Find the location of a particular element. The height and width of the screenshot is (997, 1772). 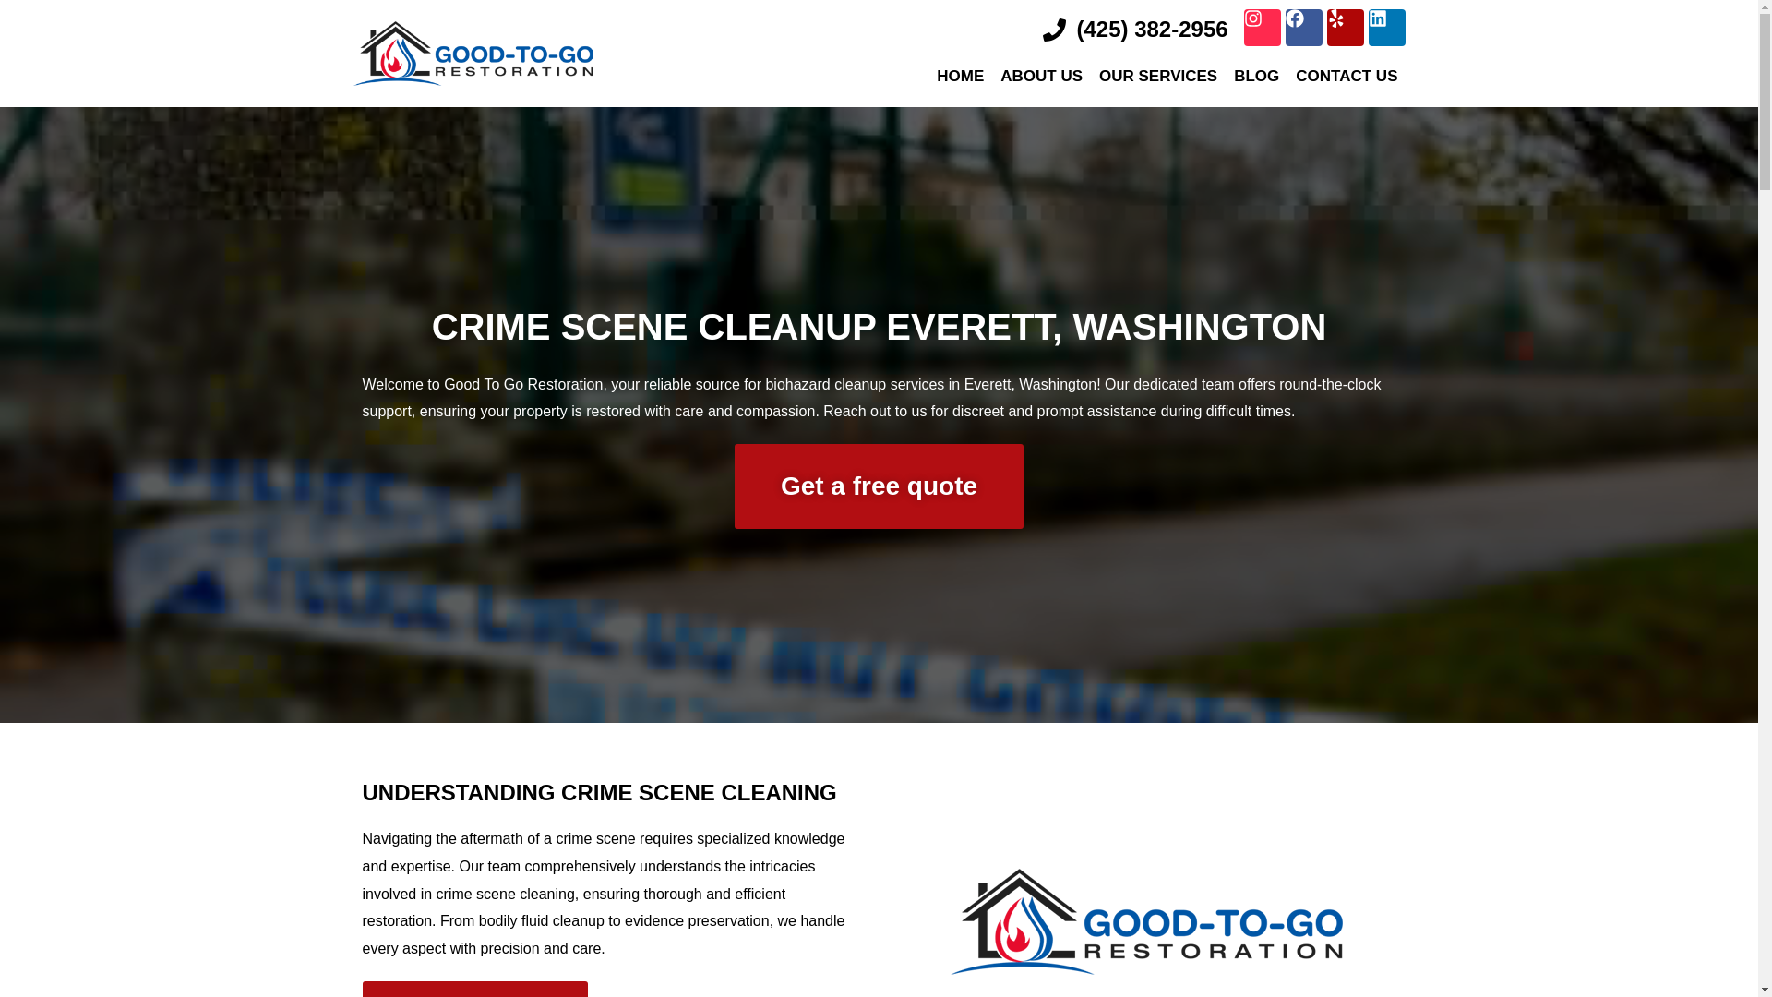

HOME is located at coordinates (960, 76).